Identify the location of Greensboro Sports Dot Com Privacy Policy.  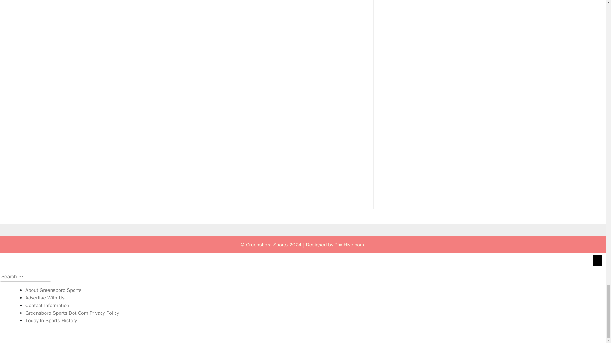
(72, 313).